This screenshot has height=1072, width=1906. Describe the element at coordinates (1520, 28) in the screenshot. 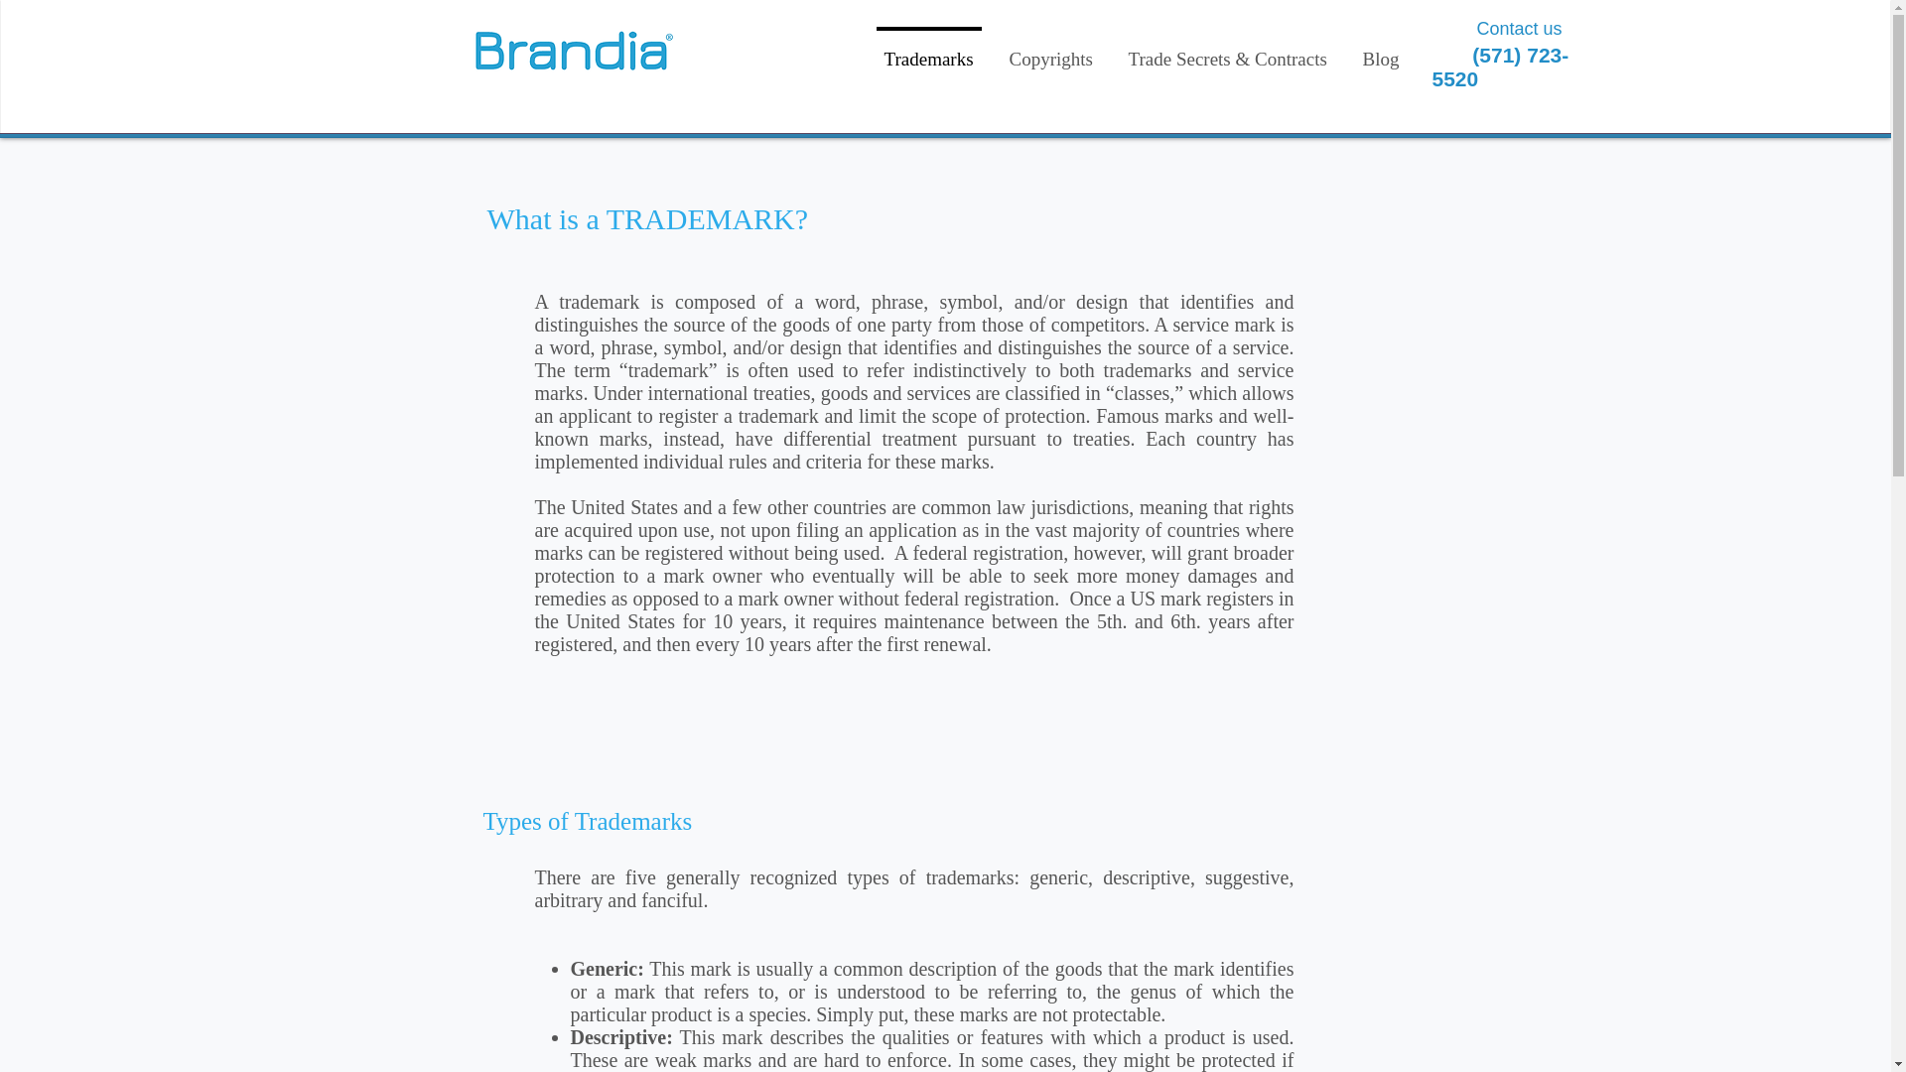

I see `Contact us` at that location.